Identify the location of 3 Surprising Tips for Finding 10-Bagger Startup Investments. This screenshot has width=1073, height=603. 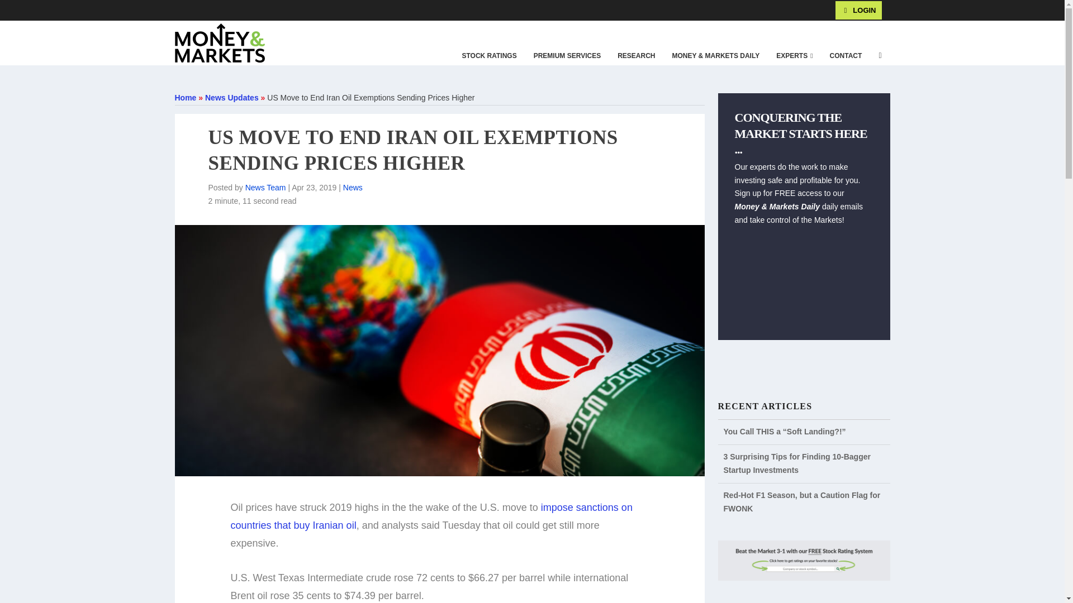
(797, 463).